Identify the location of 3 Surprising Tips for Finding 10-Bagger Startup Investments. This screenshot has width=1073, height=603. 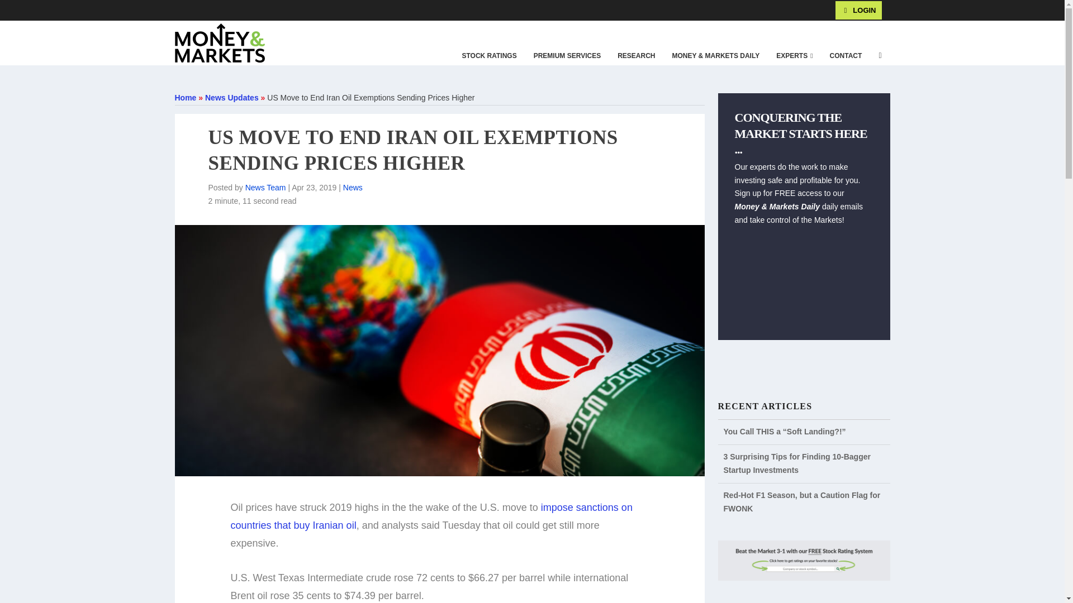
(797, 463).